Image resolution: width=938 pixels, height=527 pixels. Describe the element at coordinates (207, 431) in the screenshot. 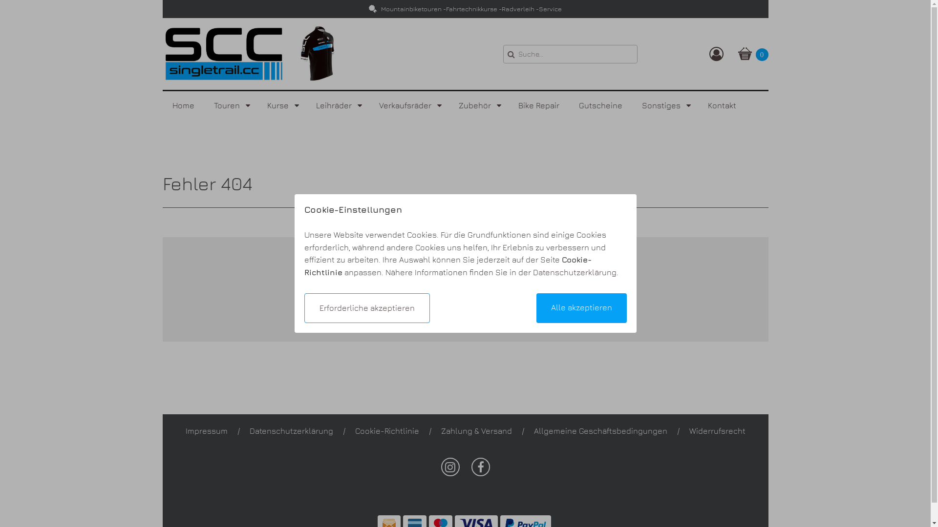

I see `Impressum` at that location.